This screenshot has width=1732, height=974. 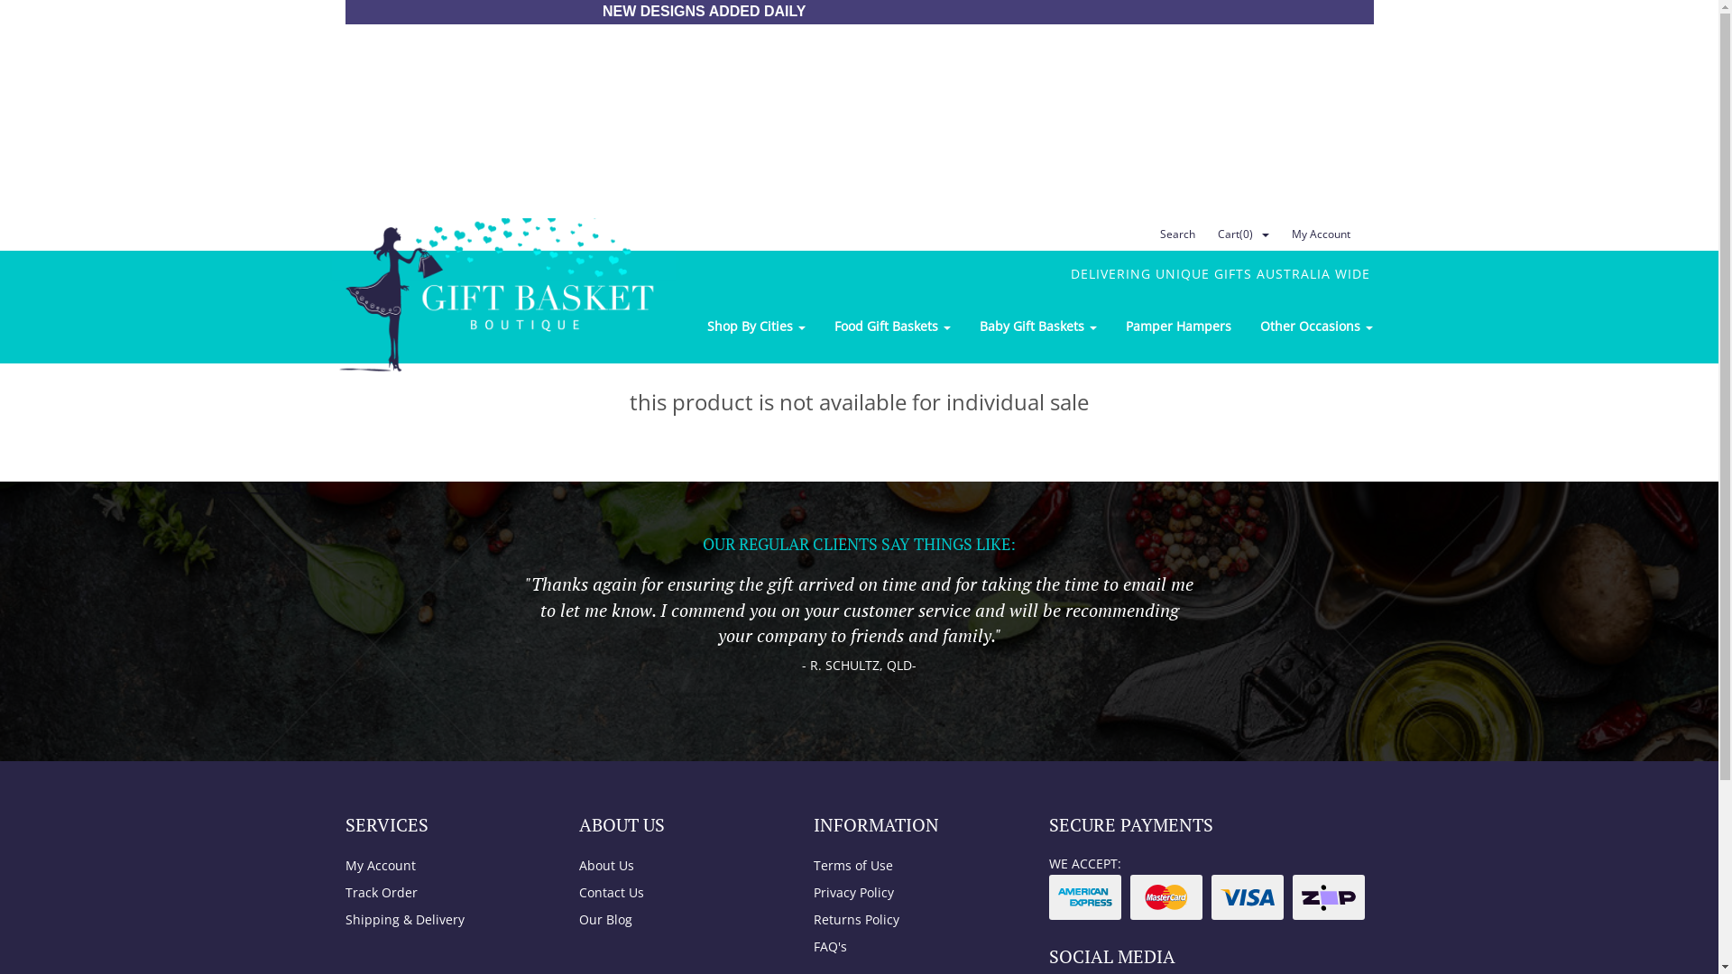 What do you see at coordinates (1038, 326) in the screenshot?
I see `Baby Gift Baskets` at bounding box center [1038, 326].